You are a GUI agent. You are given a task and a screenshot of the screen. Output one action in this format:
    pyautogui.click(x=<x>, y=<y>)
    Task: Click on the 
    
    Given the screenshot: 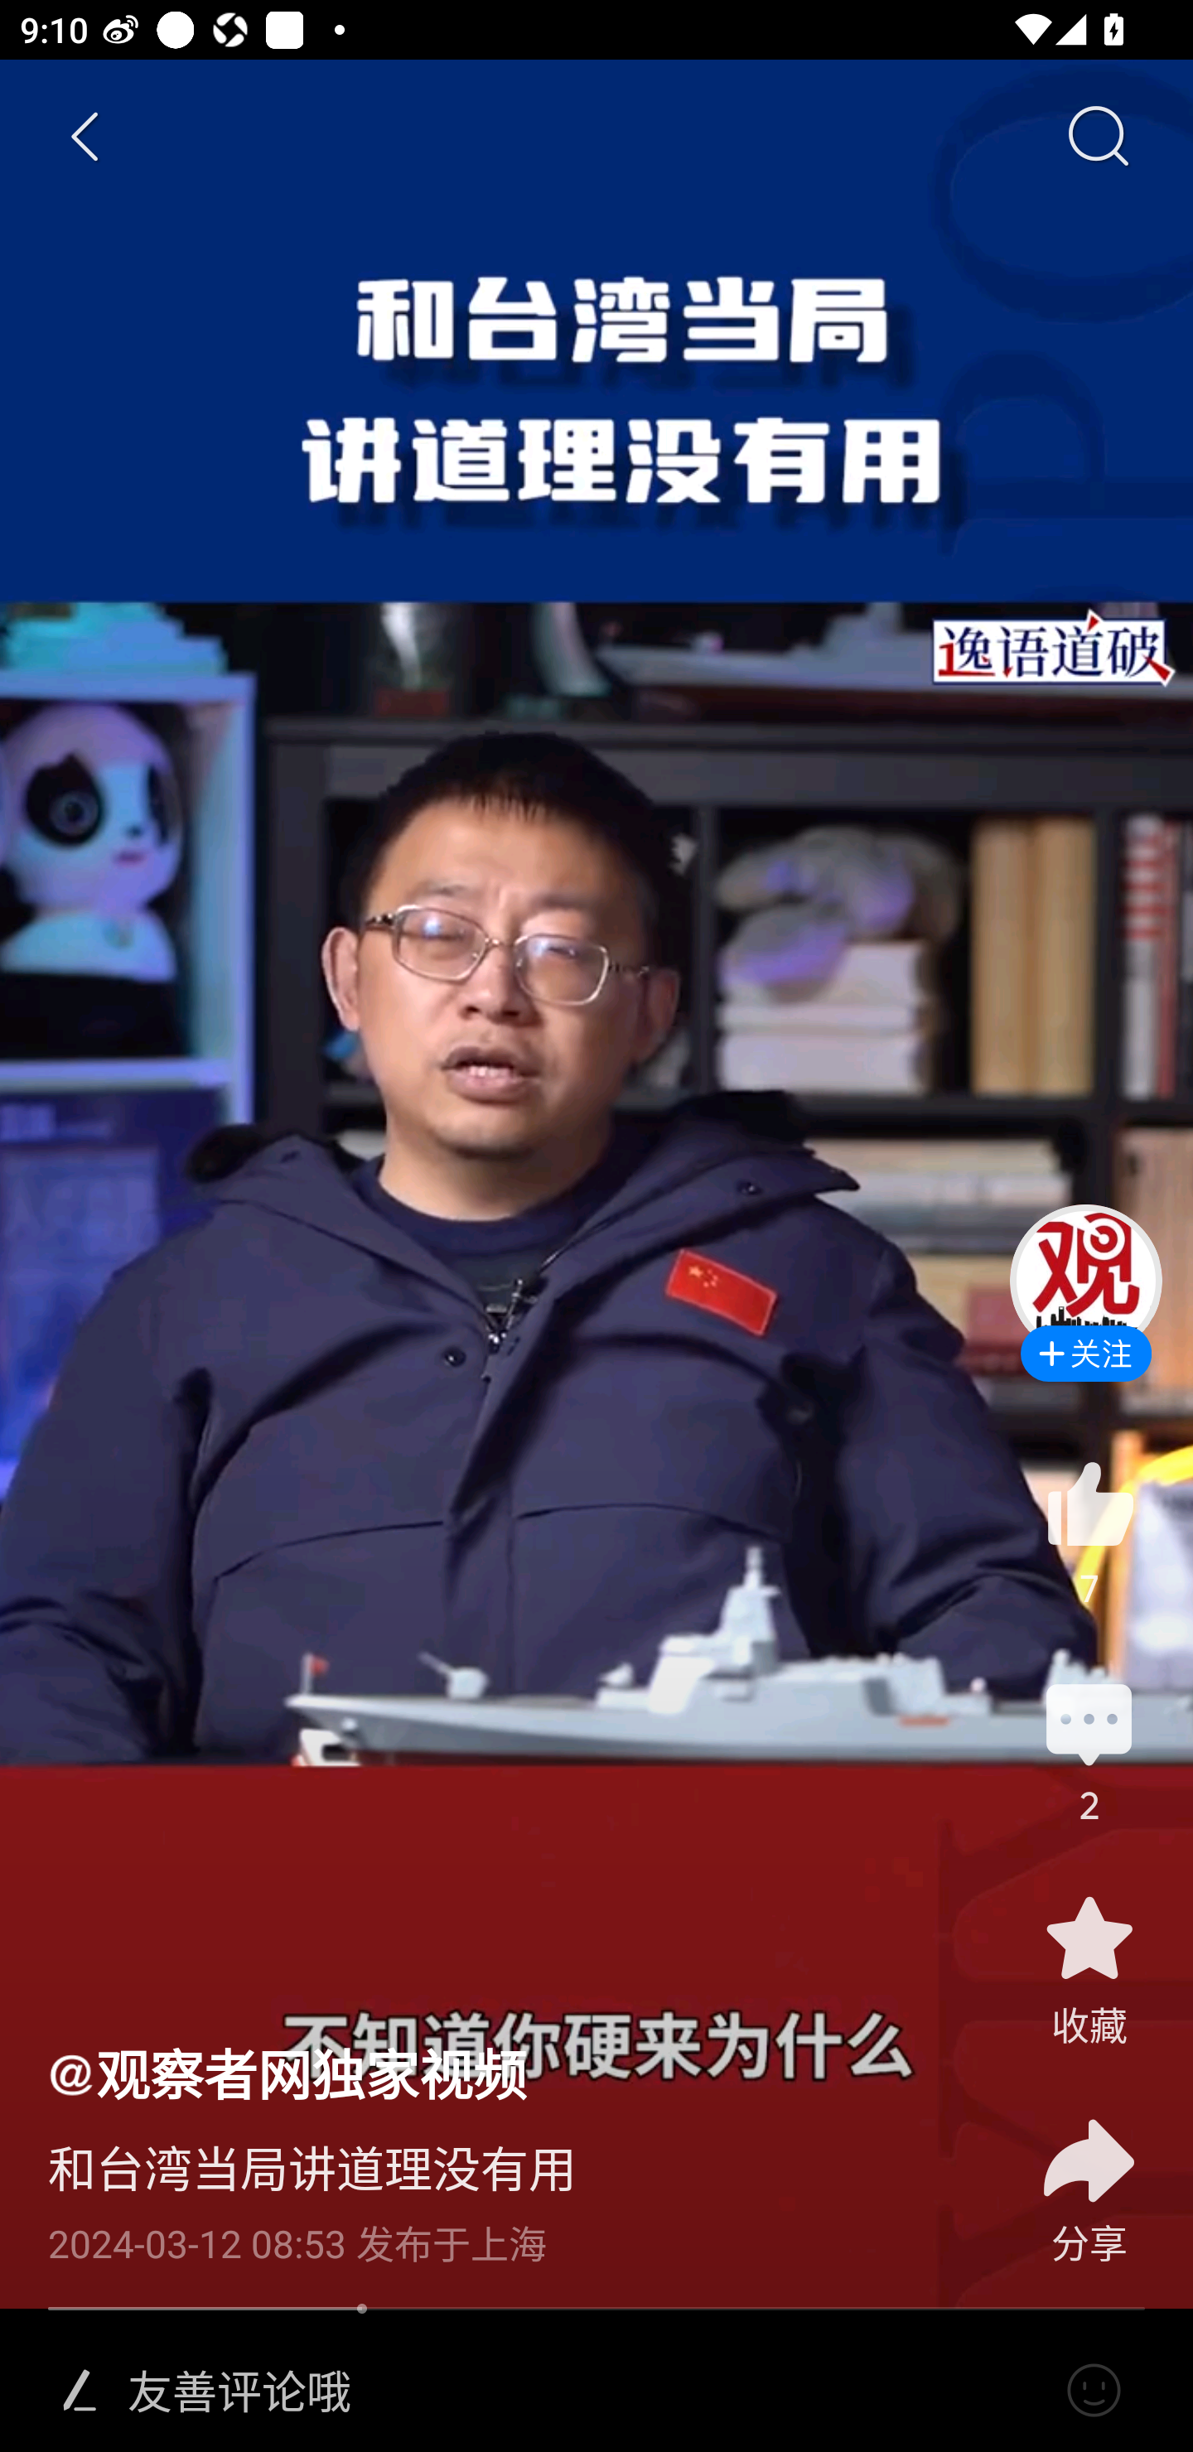 What is the action you would take?
    pyautogui.click(x=1094, y=2391)
    